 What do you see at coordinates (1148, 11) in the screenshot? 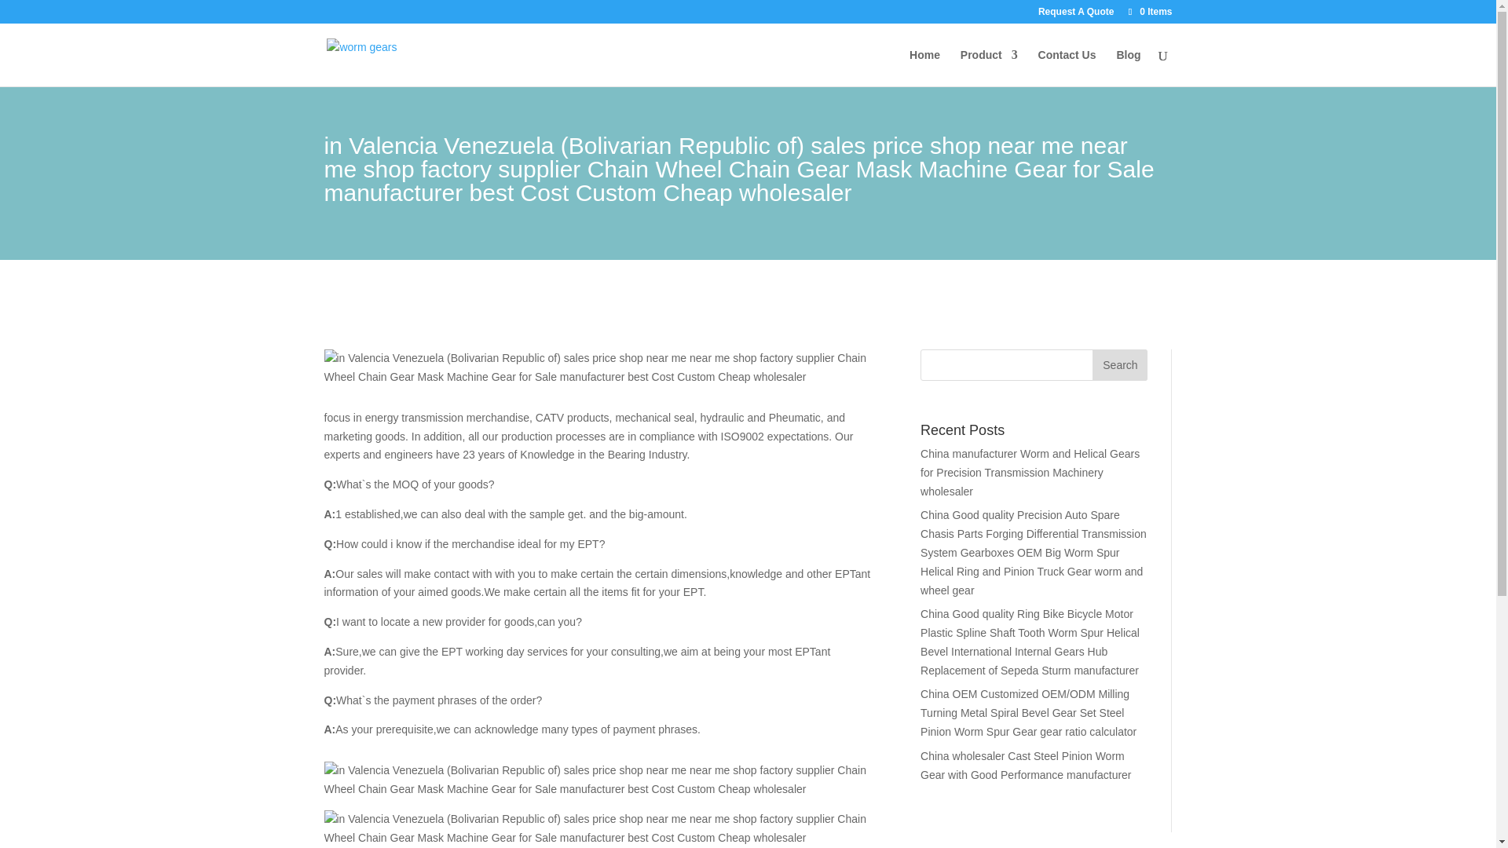
I see `0 Items` at bounding box center [1148, 11].